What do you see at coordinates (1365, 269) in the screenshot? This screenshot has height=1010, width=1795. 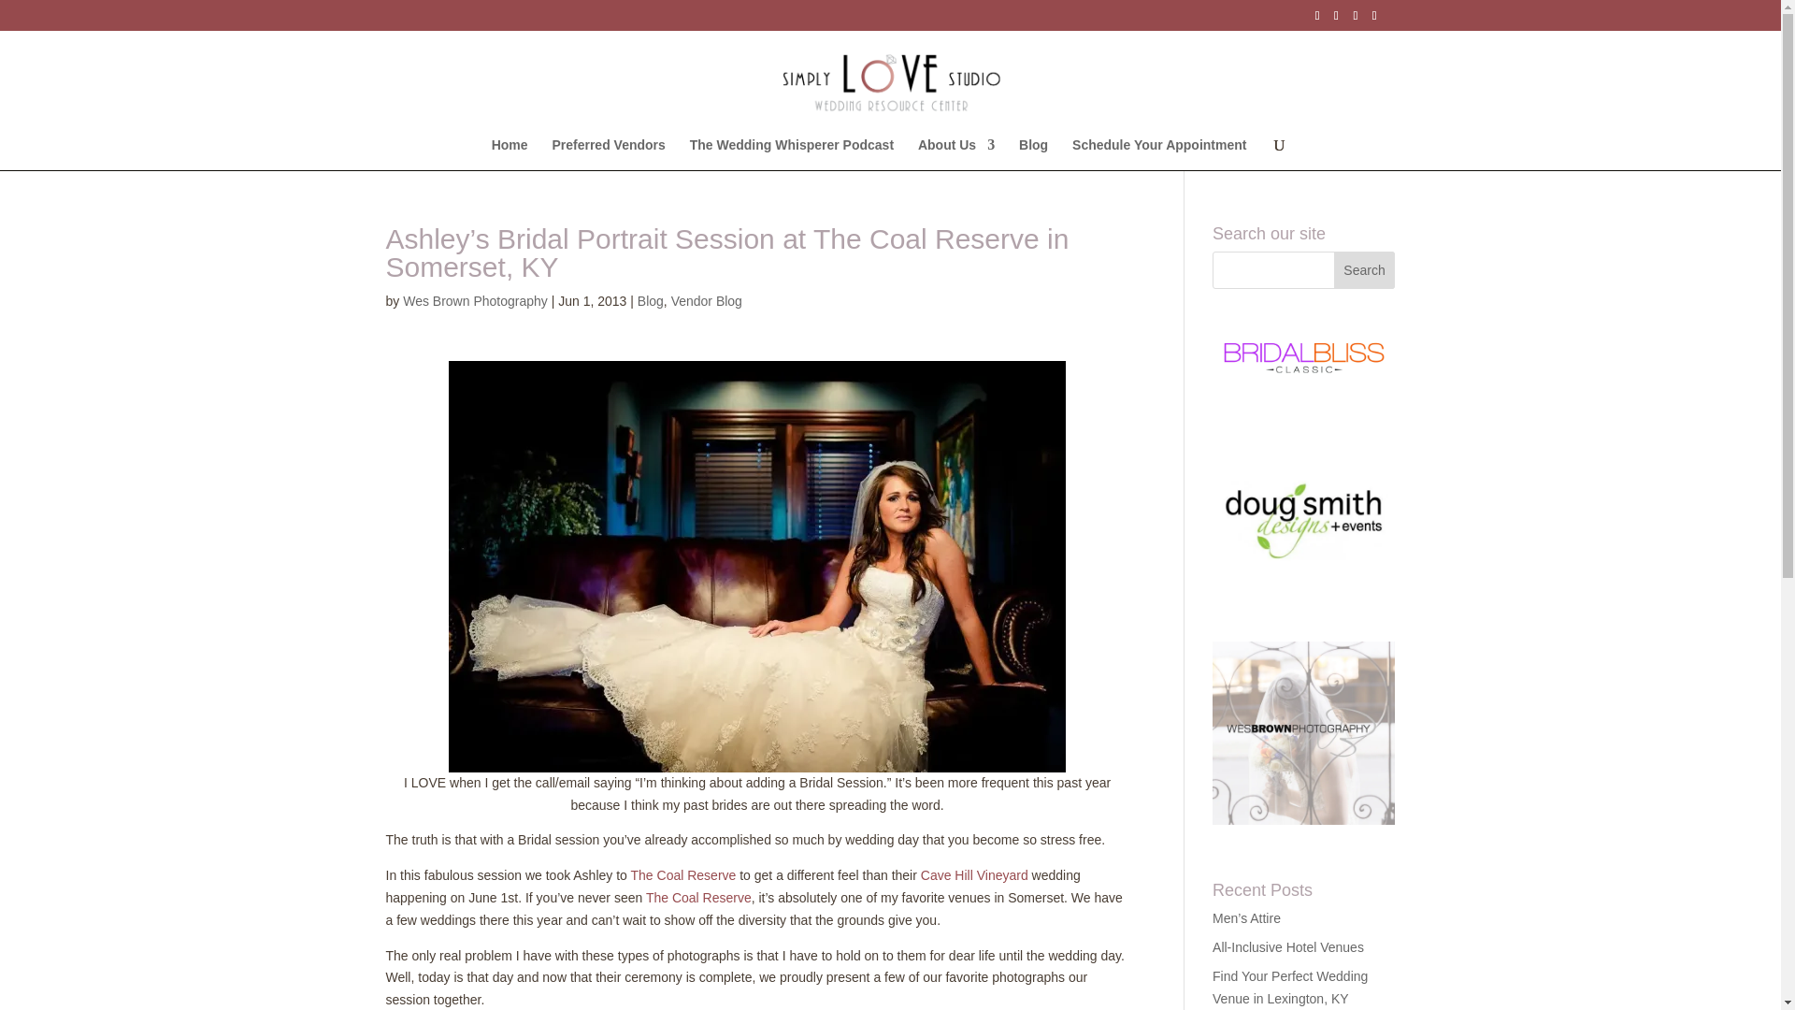 I see `Search` at bounding box center [1365, 269].